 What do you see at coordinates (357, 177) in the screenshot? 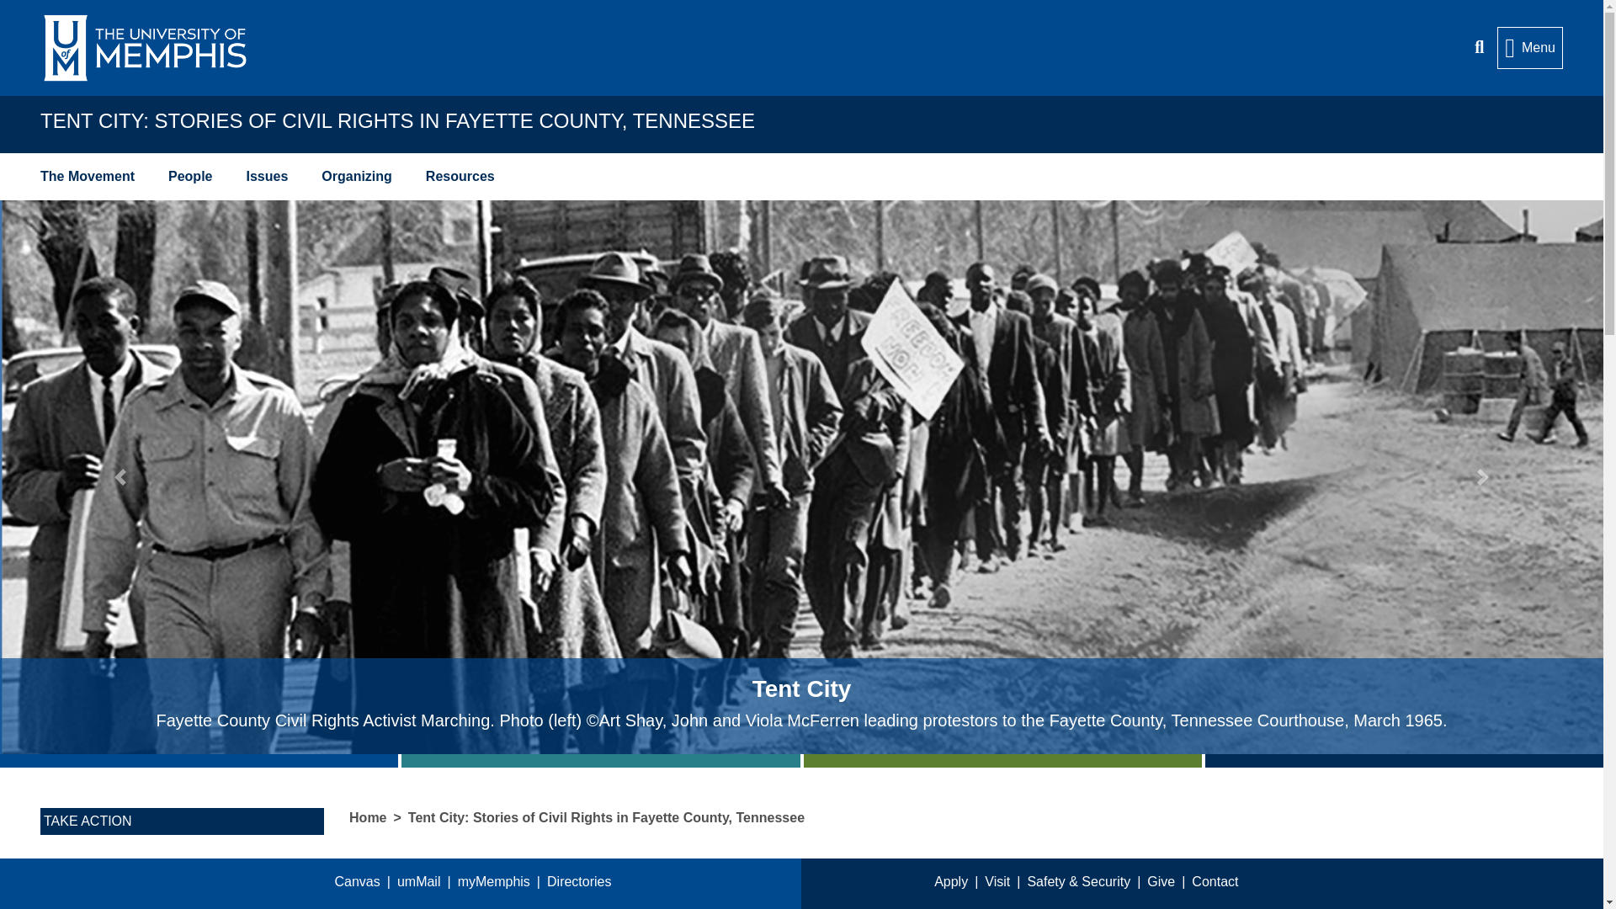
I see `Organizing` at bounding box center [357, 177].